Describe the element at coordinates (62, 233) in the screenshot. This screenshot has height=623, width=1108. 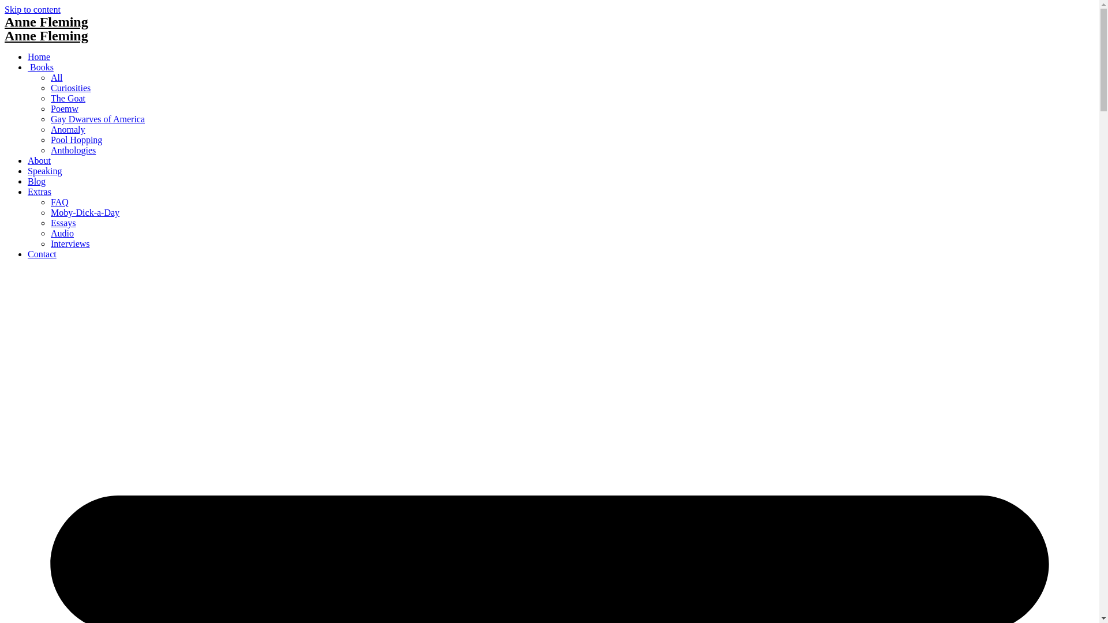
I see `Audio` at that location.